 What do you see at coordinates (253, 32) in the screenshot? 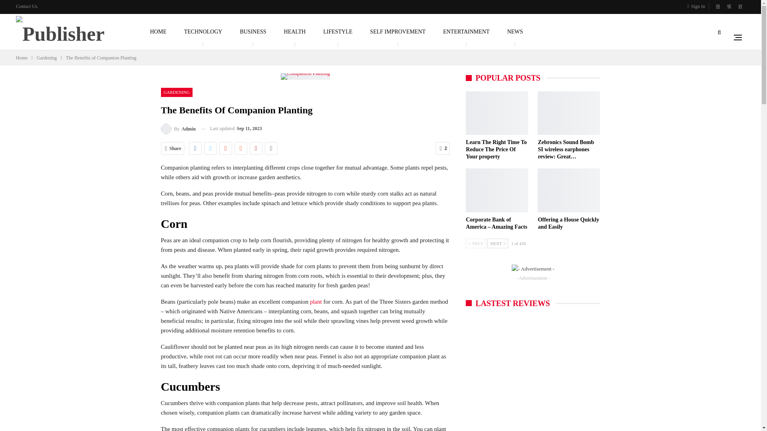
I see `BUSINESS` at bounding box center [253, 32].